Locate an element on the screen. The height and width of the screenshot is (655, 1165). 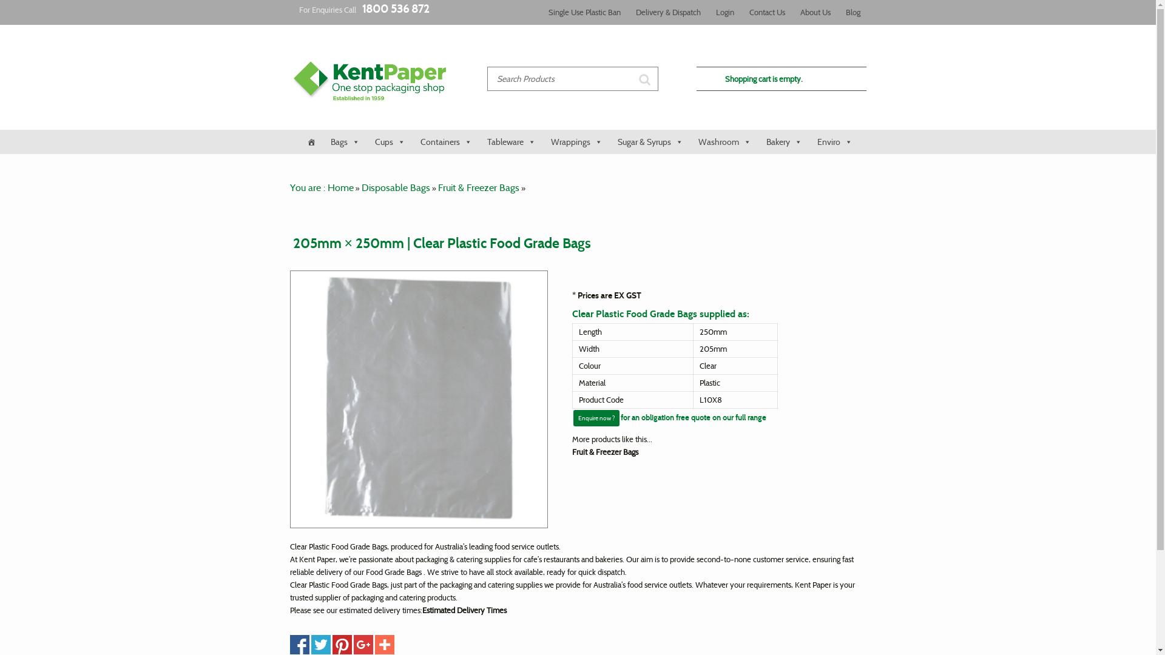
Login is located at coordinates (725, 12).